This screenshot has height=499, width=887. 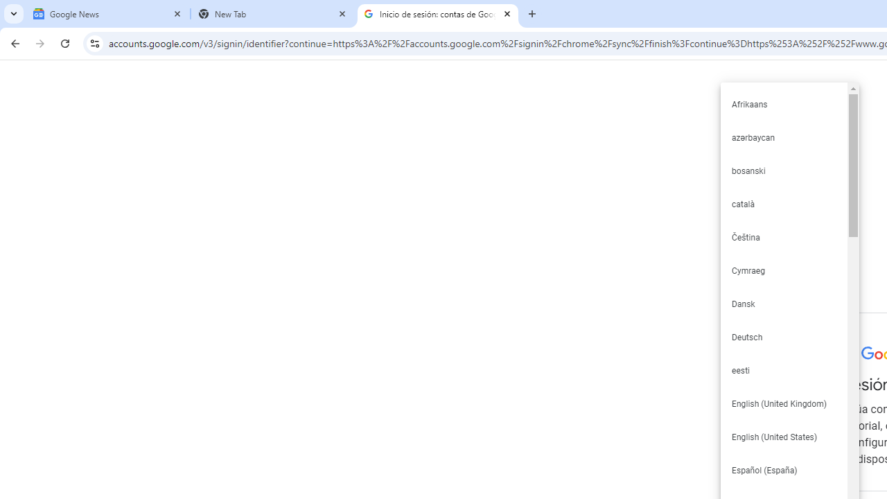 What do you see at coordinates (14, 14) in the screenshot?
I see `Search tabs` at bounding box center [14, 14].